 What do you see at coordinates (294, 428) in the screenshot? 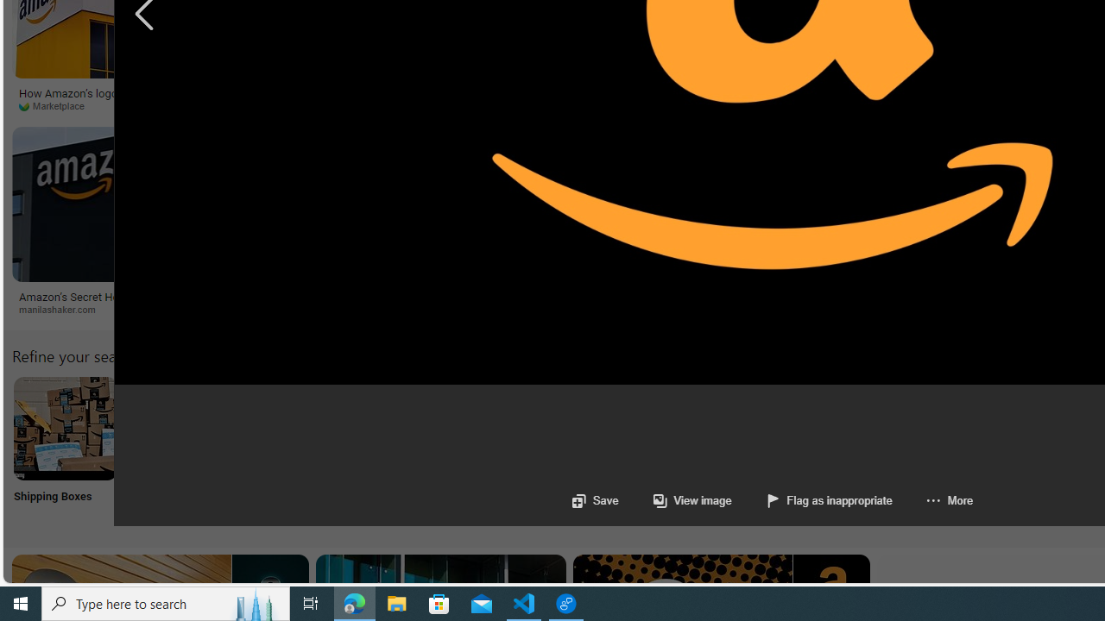
I see `Amazon Clip Art` at bounding box center [294, 428].